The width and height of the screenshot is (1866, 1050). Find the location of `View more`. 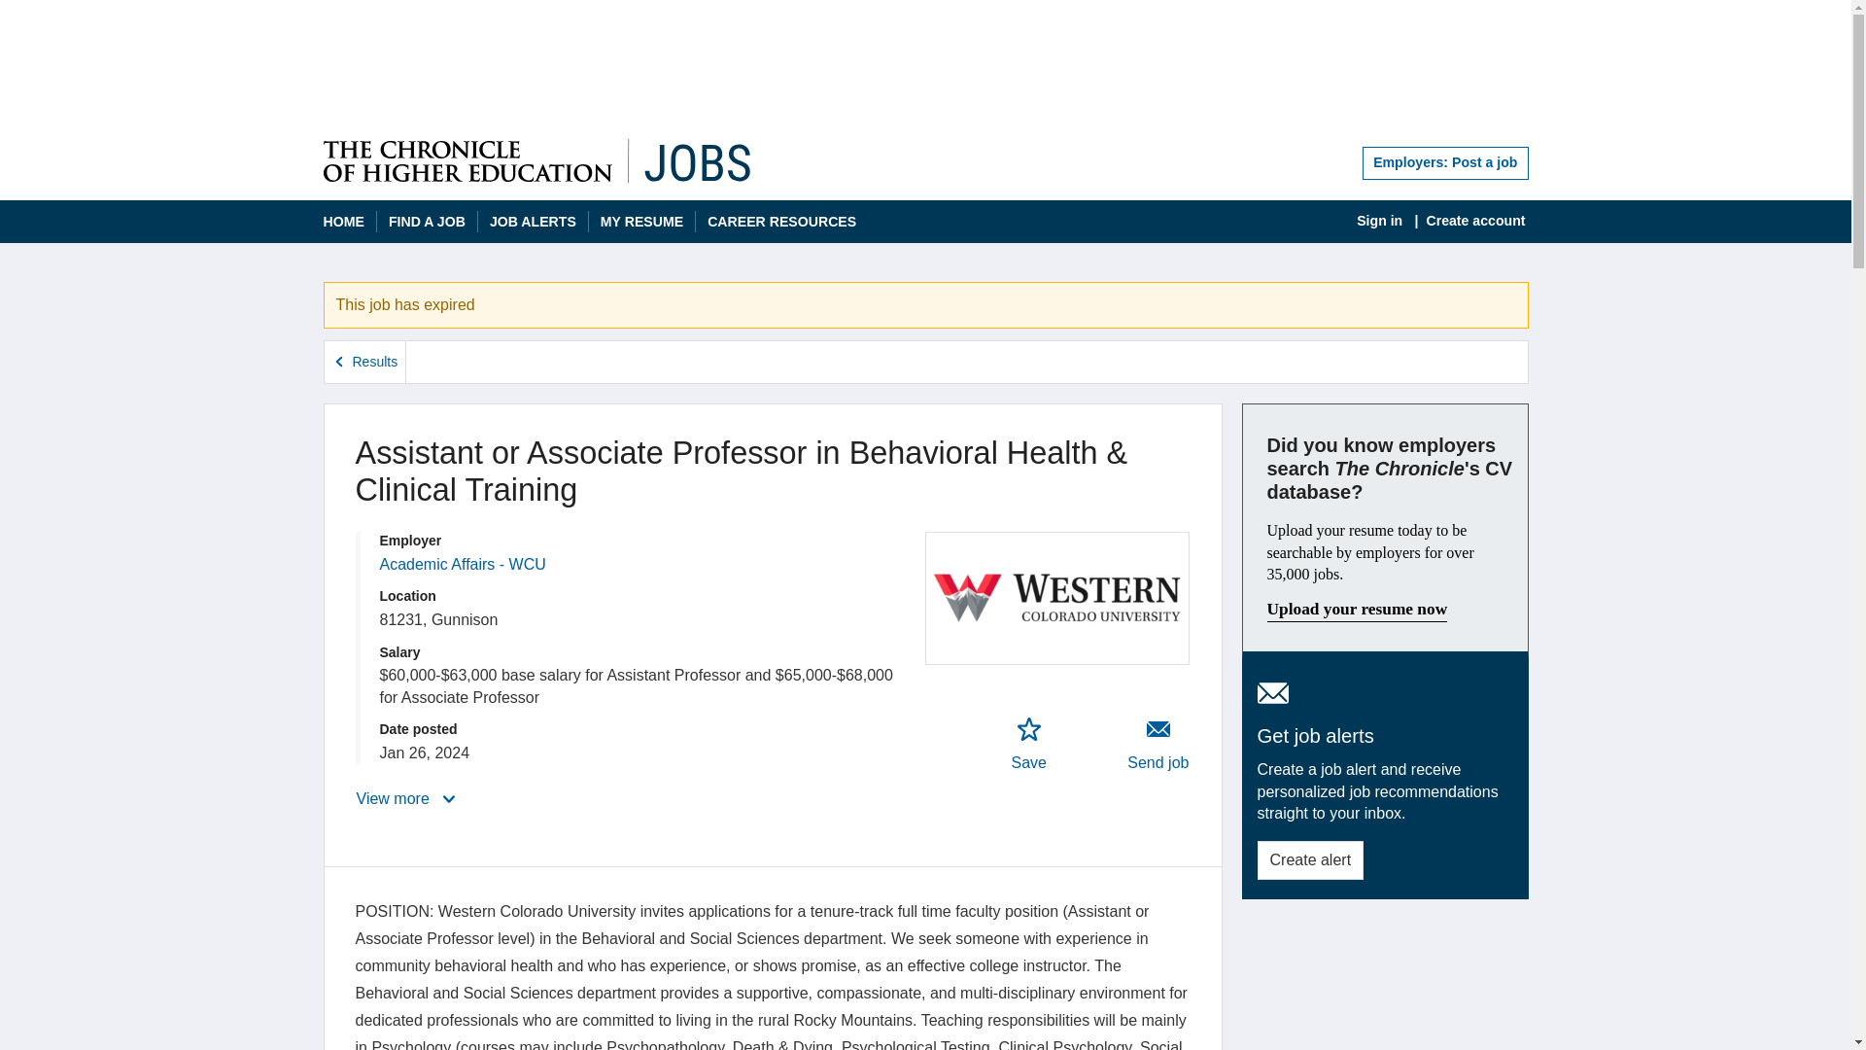

View more is located at coordinates (407, 799).